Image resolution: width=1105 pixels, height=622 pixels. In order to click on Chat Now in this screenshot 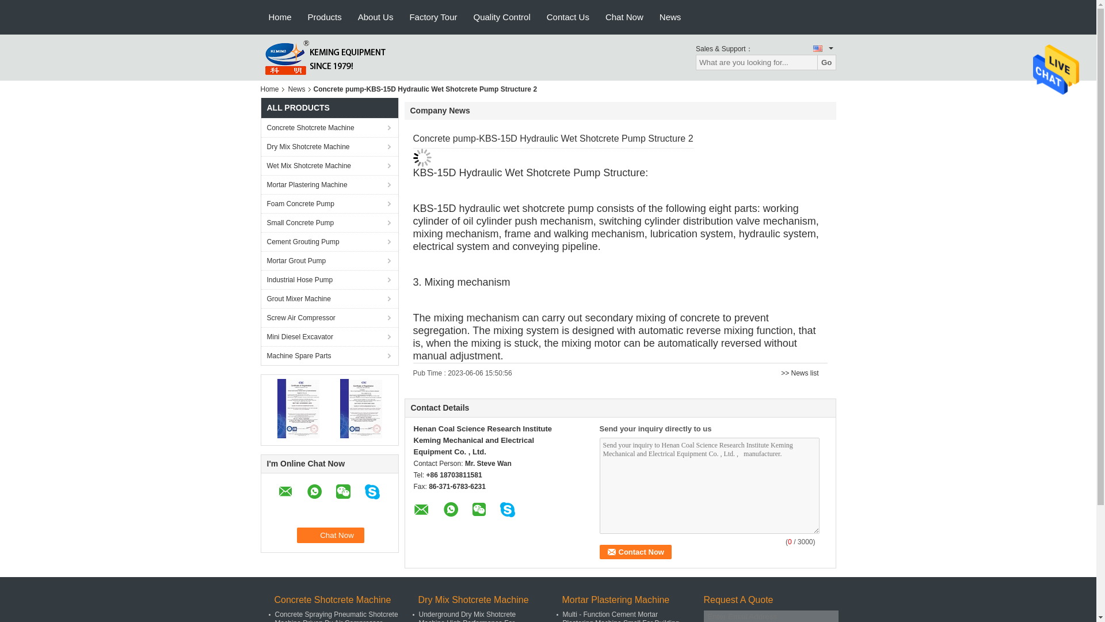, I will do `click(330, 534)`.